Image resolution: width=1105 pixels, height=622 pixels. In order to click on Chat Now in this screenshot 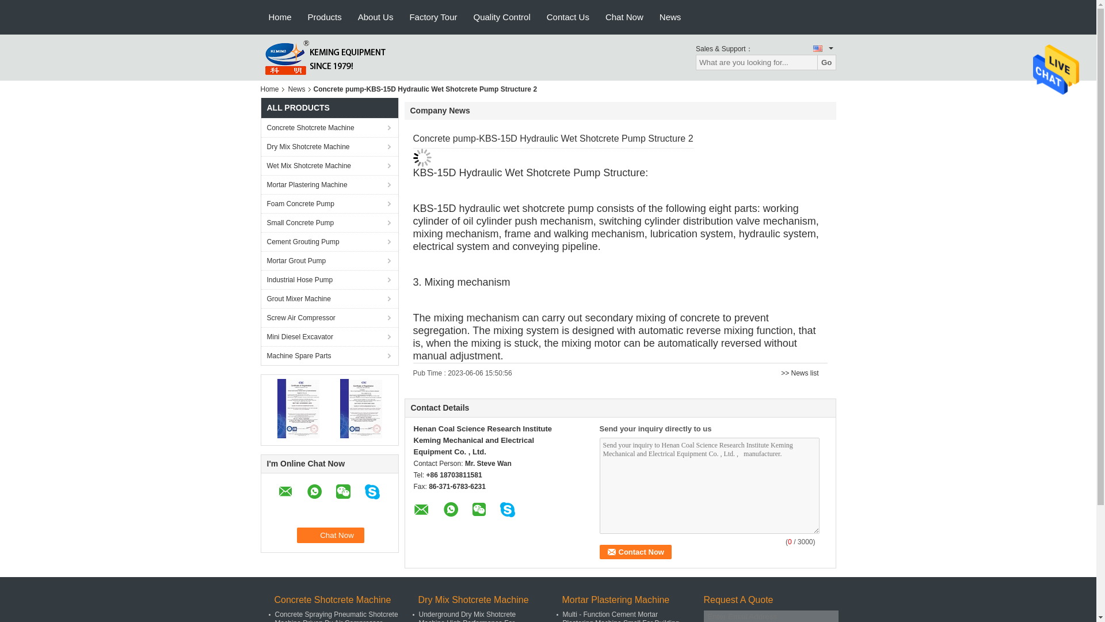, I will do `click(330, 534)`.